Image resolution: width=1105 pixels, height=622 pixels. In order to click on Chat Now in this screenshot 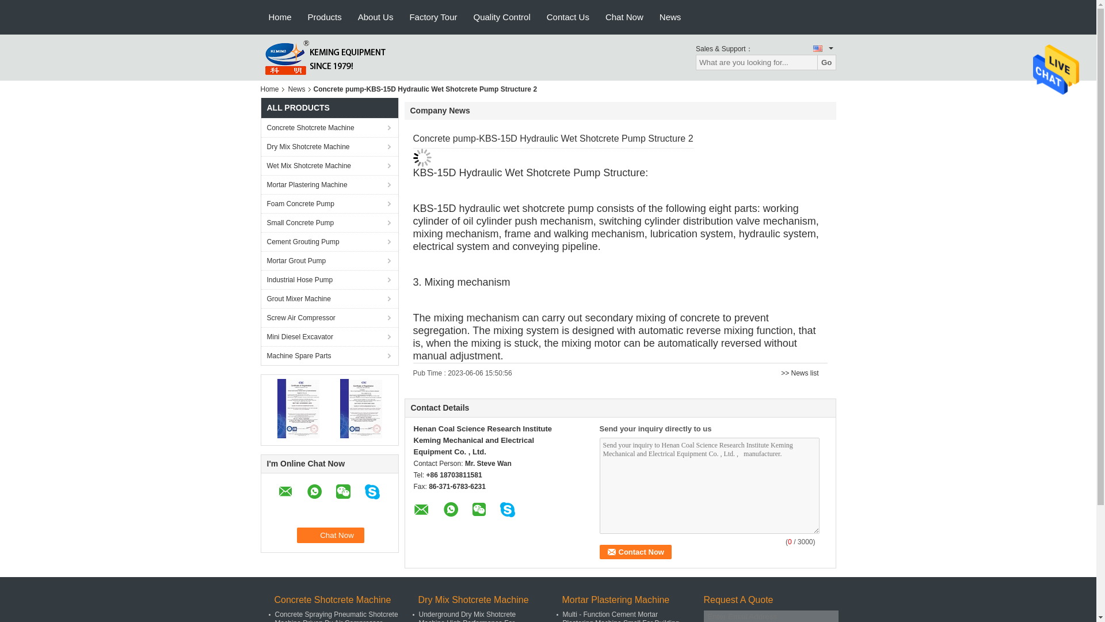, I will do `click(330, 534)`.